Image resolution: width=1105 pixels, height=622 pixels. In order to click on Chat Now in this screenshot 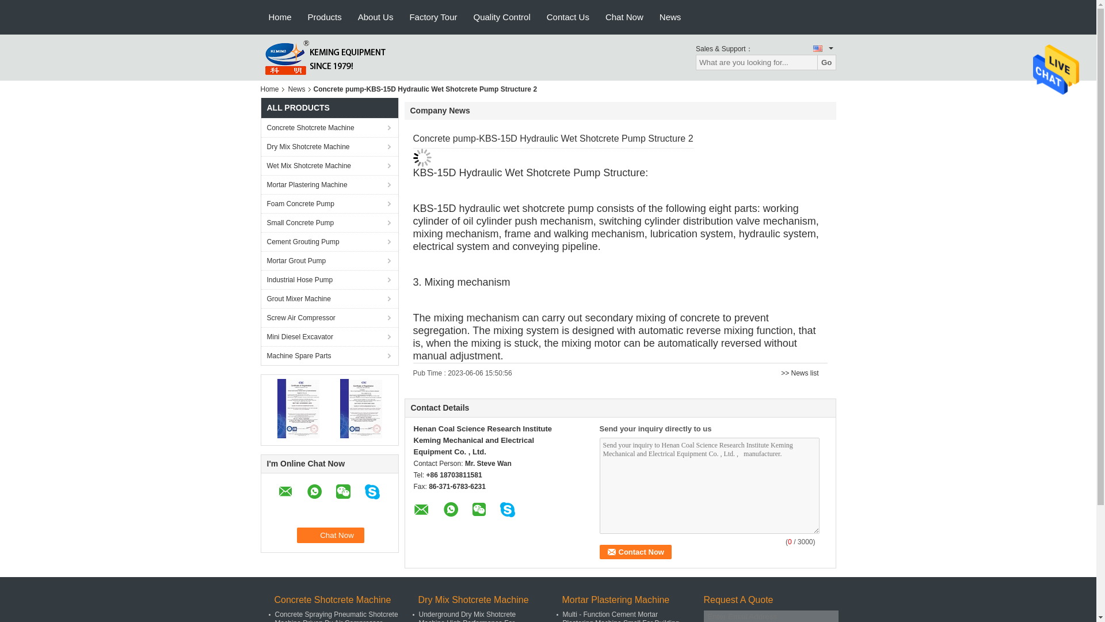, I will do `click(330, 534)`.